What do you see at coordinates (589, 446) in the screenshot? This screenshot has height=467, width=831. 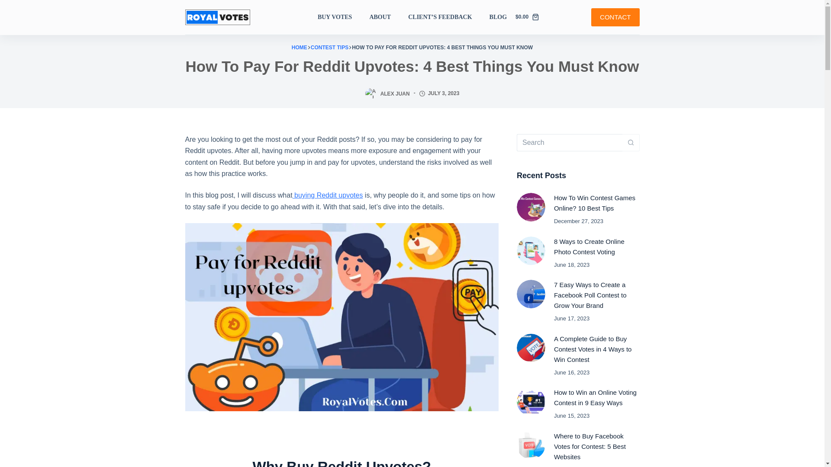 I see `Where to Buy Facebook Votes for Contest: 5 Best Websites` at bounding box center [589, 446].